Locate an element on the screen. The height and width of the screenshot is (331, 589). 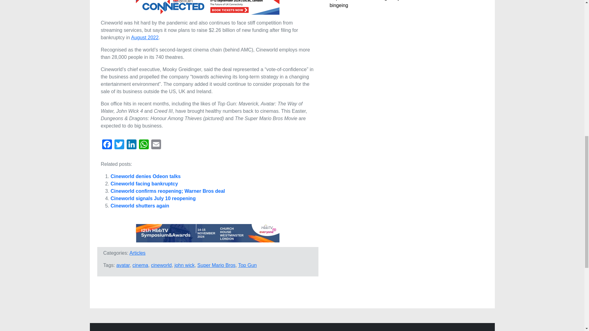
Super Mario Bros is located at coordinates (217, 265).